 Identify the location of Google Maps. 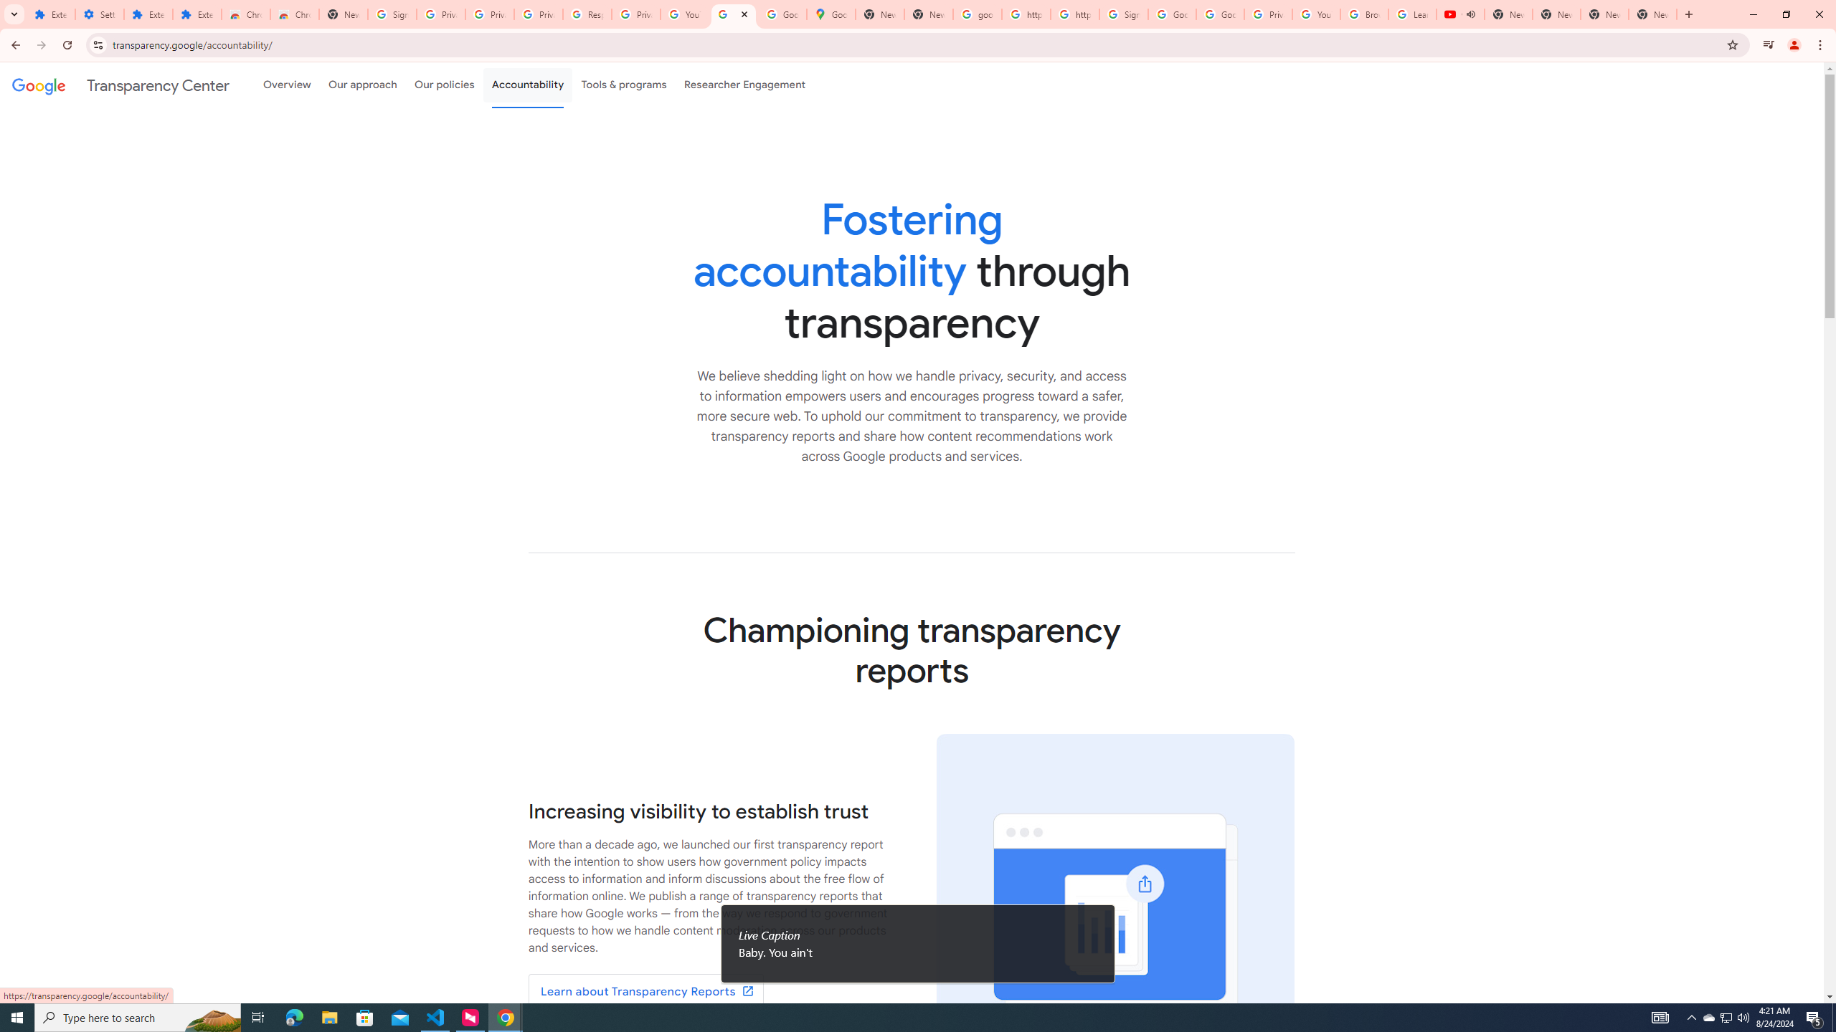
(832, 14).